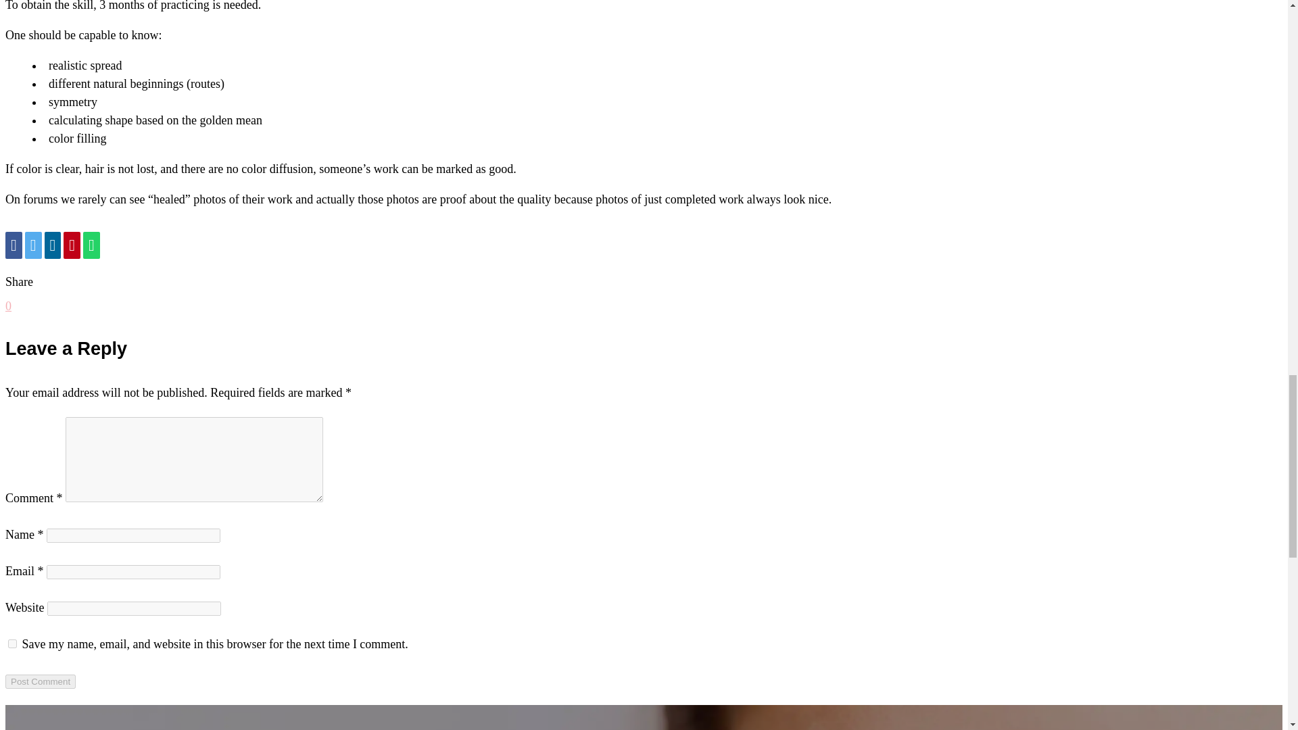 Image resolution: width=1298 pixels, height=730 pixels. Describe the element at coordinates (12, 643) in the screenshot. I see `yes` at that location.